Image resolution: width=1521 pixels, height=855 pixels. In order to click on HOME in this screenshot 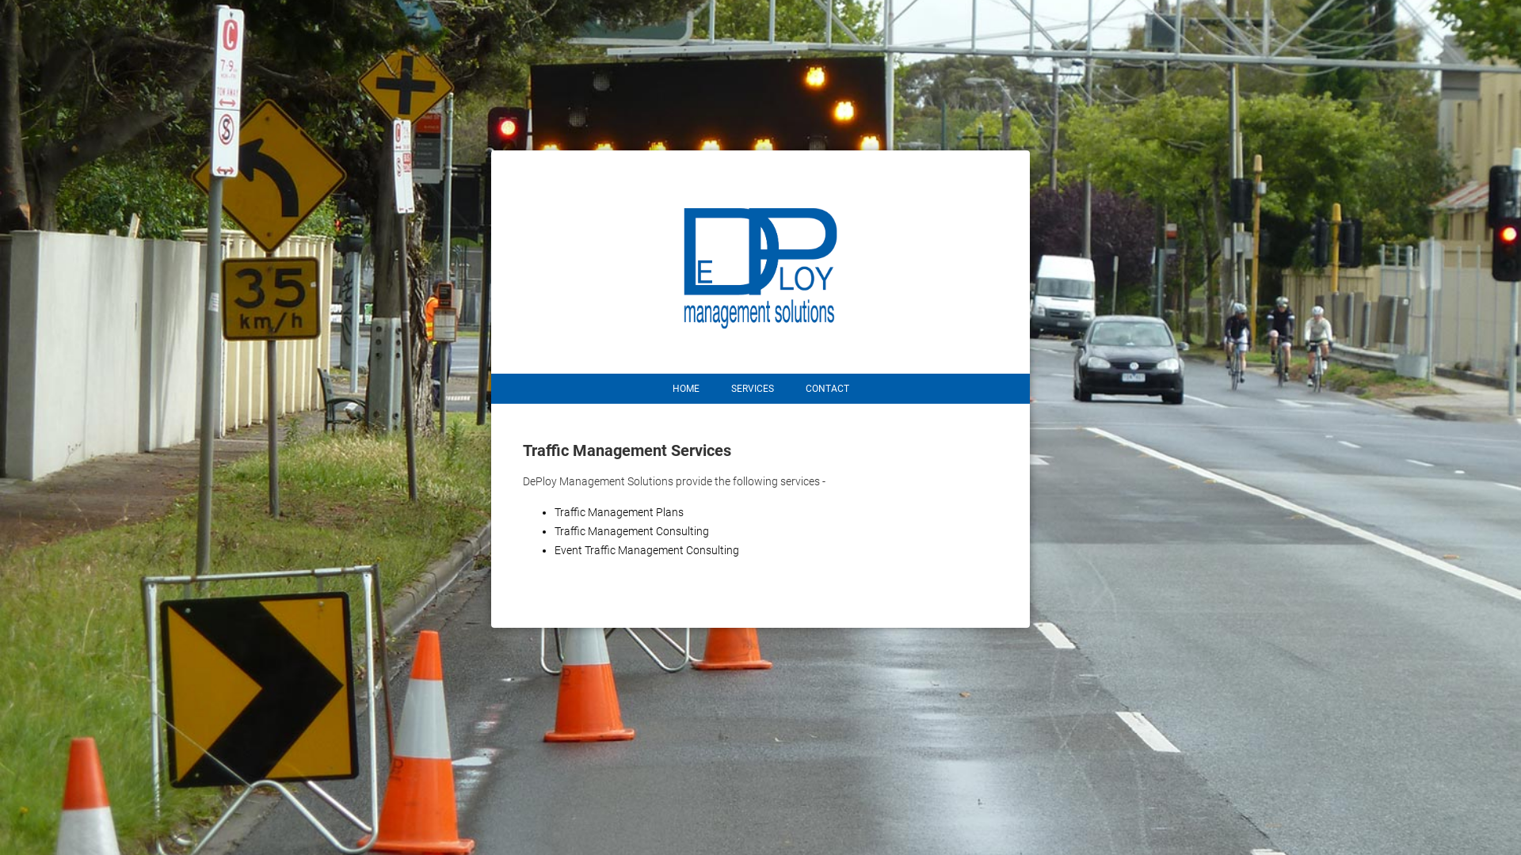, I will do `click(685, 389)`.